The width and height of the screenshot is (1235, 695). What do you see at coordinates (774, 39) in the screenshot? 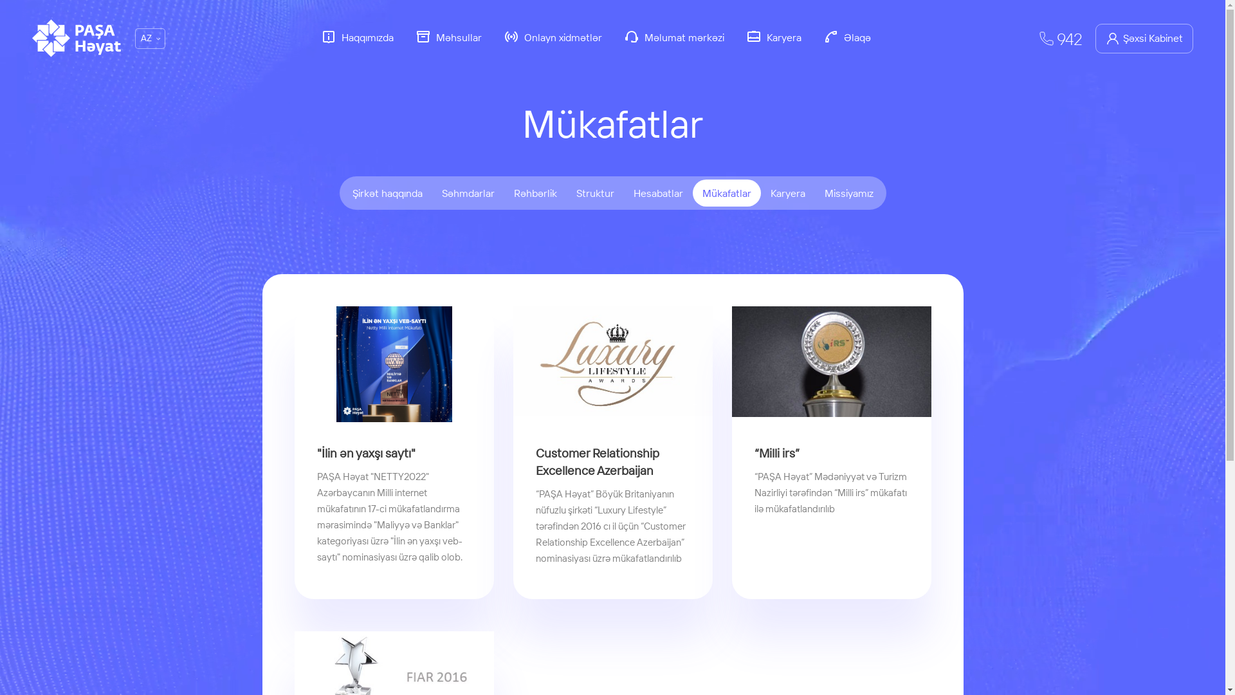
I see `Karyera` at bounding box center [774, 39].